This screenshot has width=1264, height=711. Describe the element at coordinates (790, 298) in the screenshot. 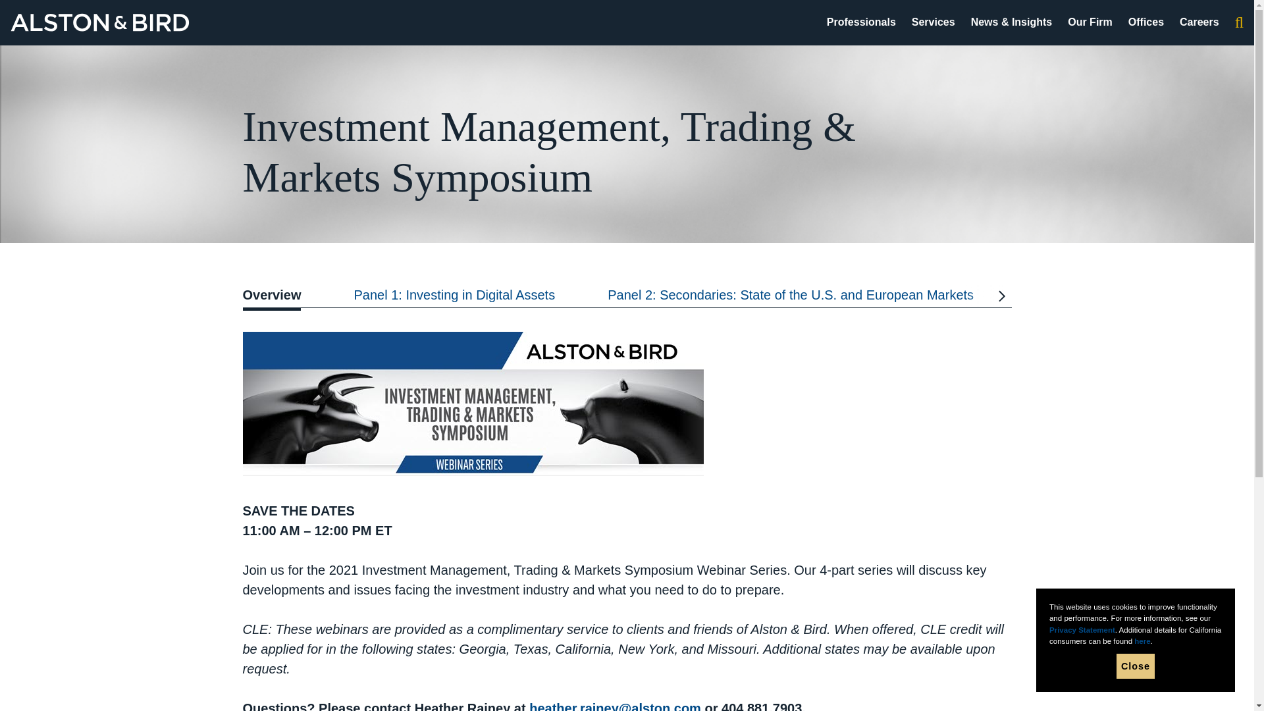

I see `Panel 2: Secondaries: State of the U.S. and European Markets` at that location.